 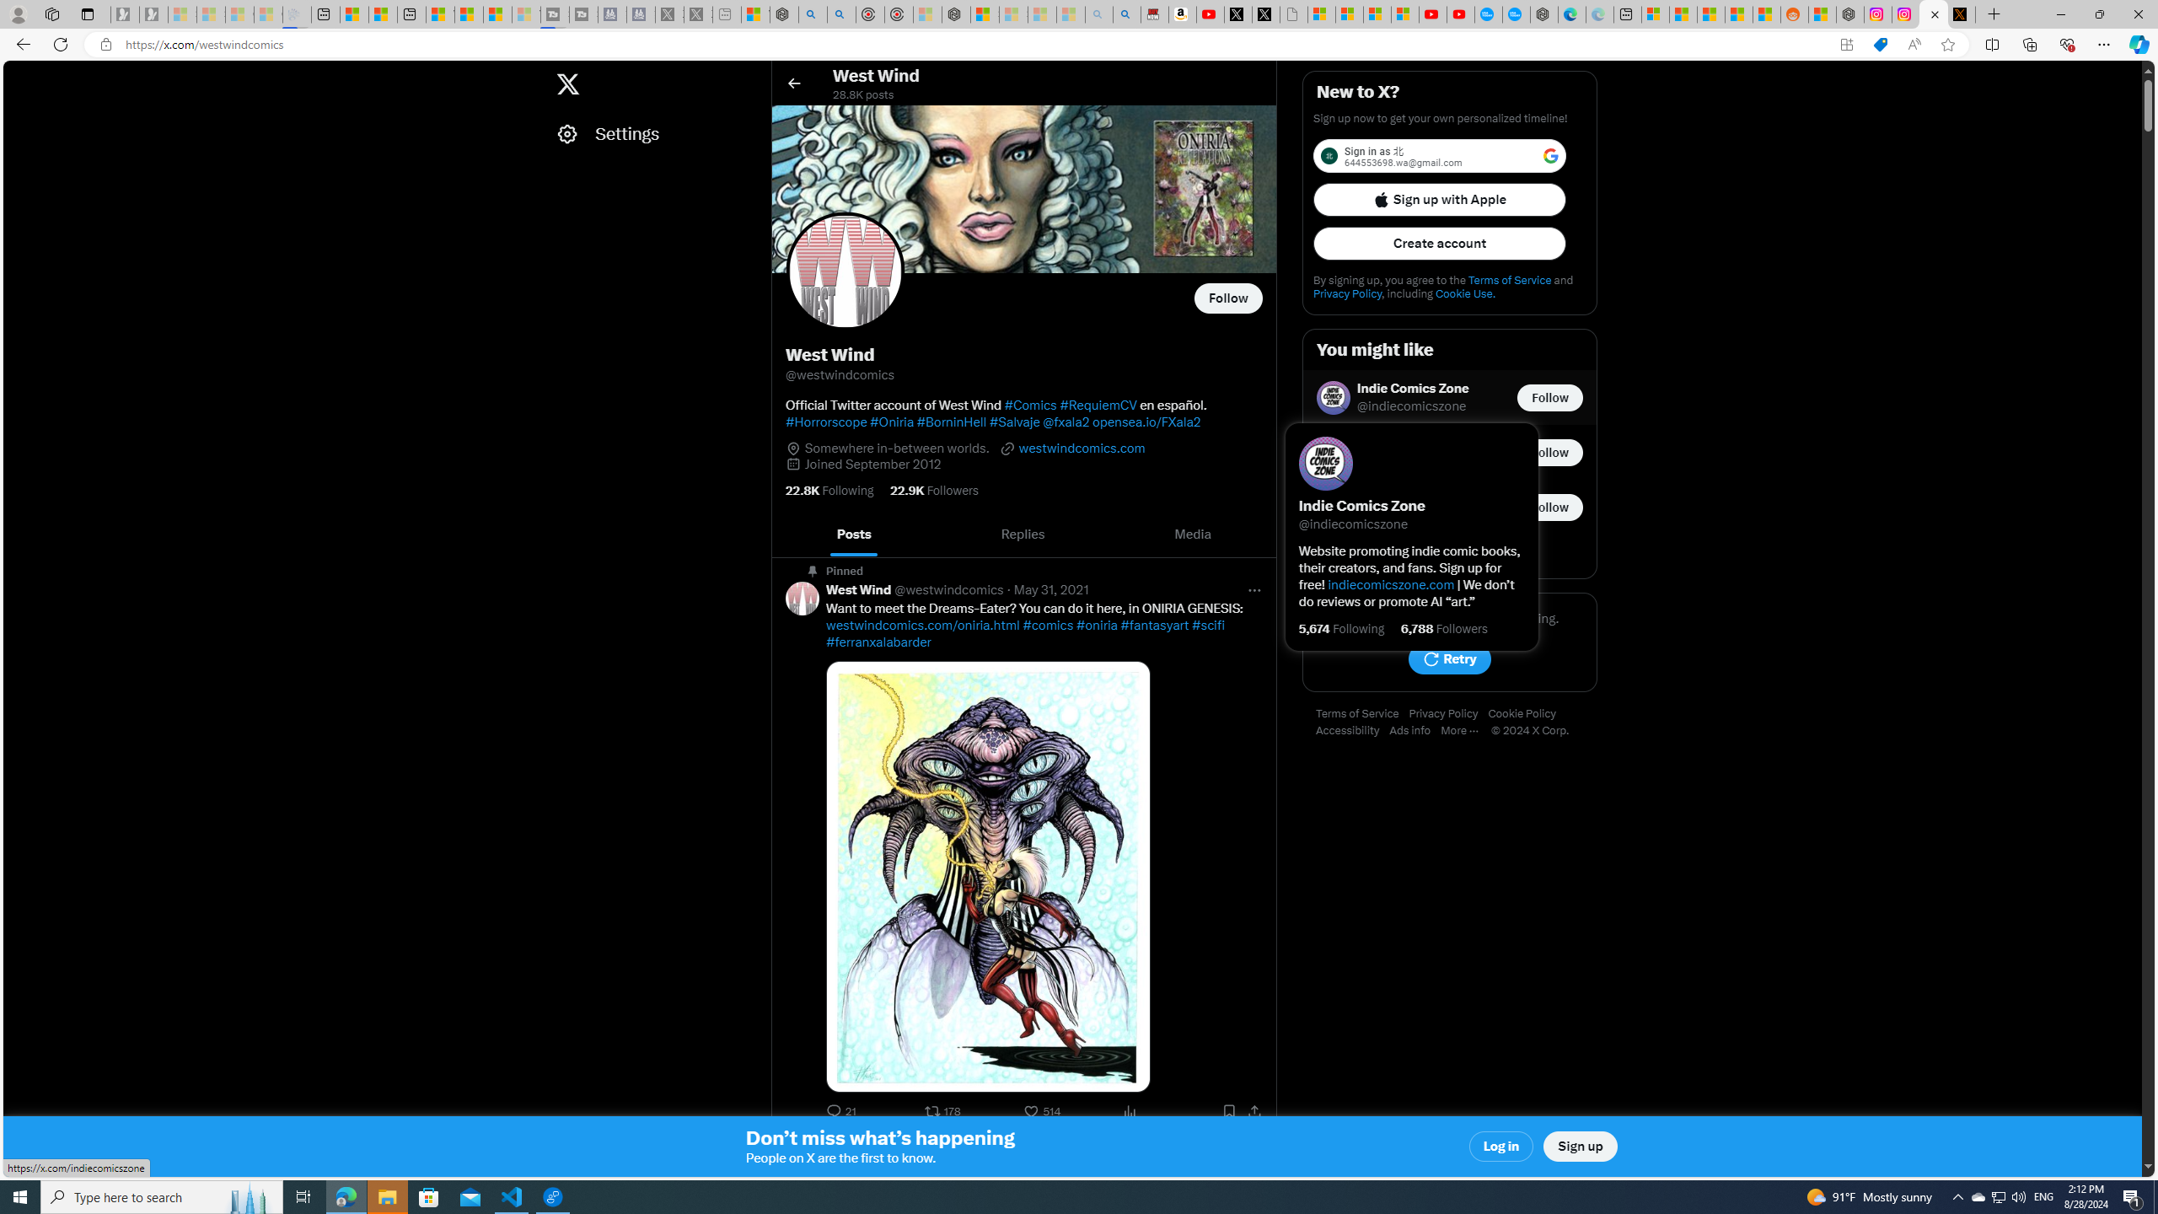 I want to click on Shanghai, China Weather trends | Microsoft Weather, so click(x=1767, y=14).